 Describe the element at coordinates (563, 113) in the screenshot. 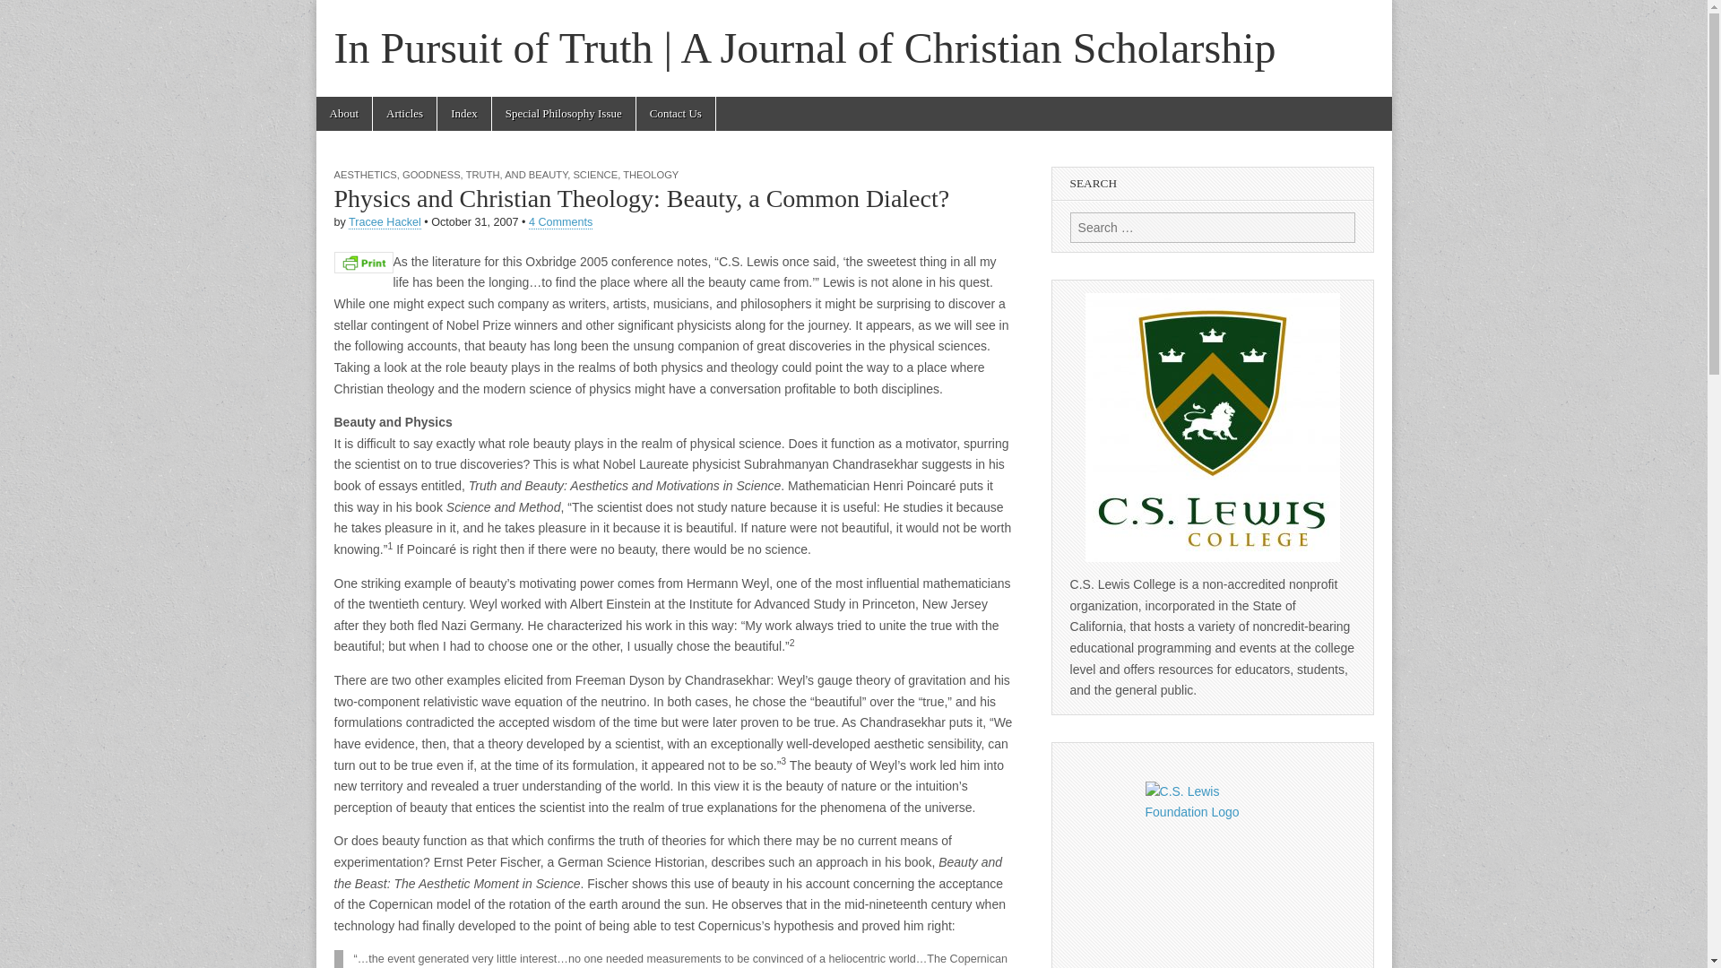

I see `Special Philosophy Issue` at that location.